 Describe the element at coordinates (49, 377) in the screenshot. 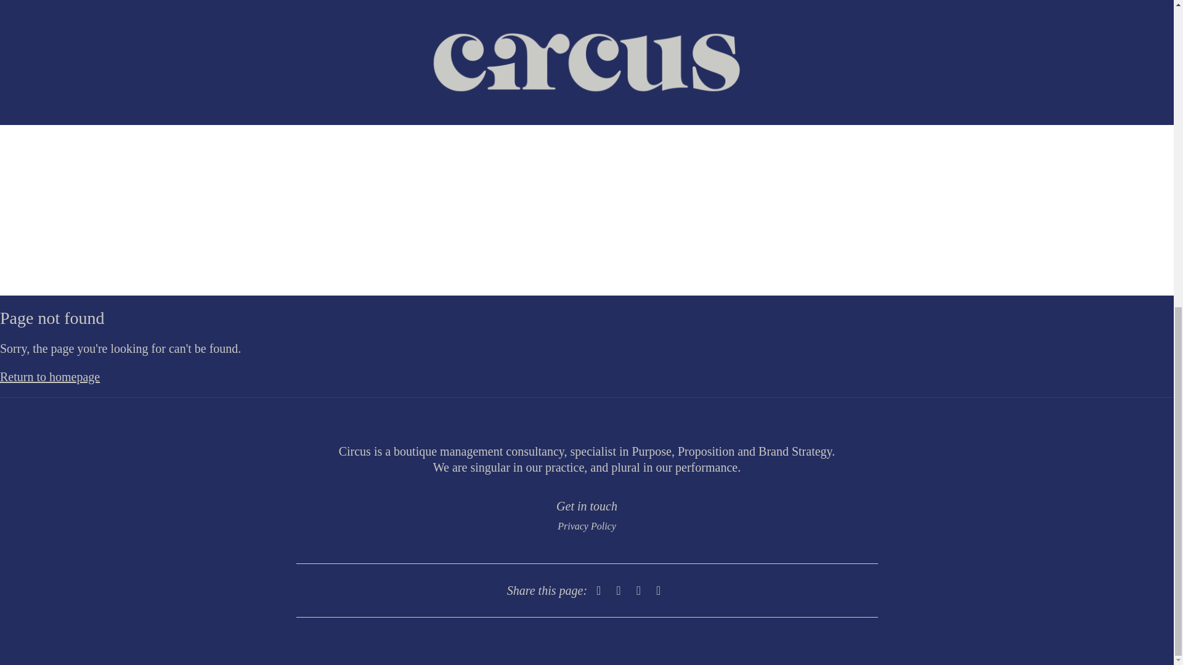

I see `Homepage` at that location.